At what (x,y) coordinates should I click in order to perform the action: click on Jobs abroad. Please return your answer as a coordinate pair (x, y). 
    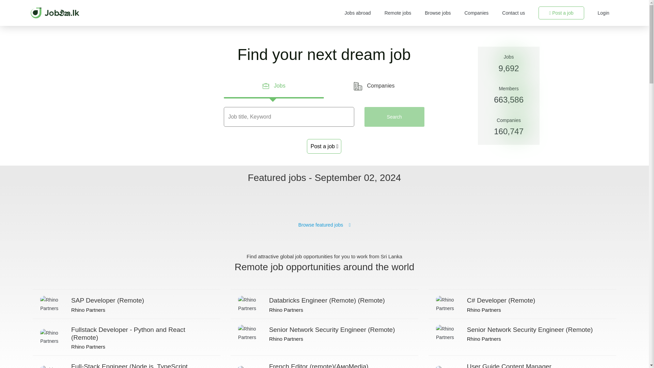
    Looking at the image, I should click on (561, 13).